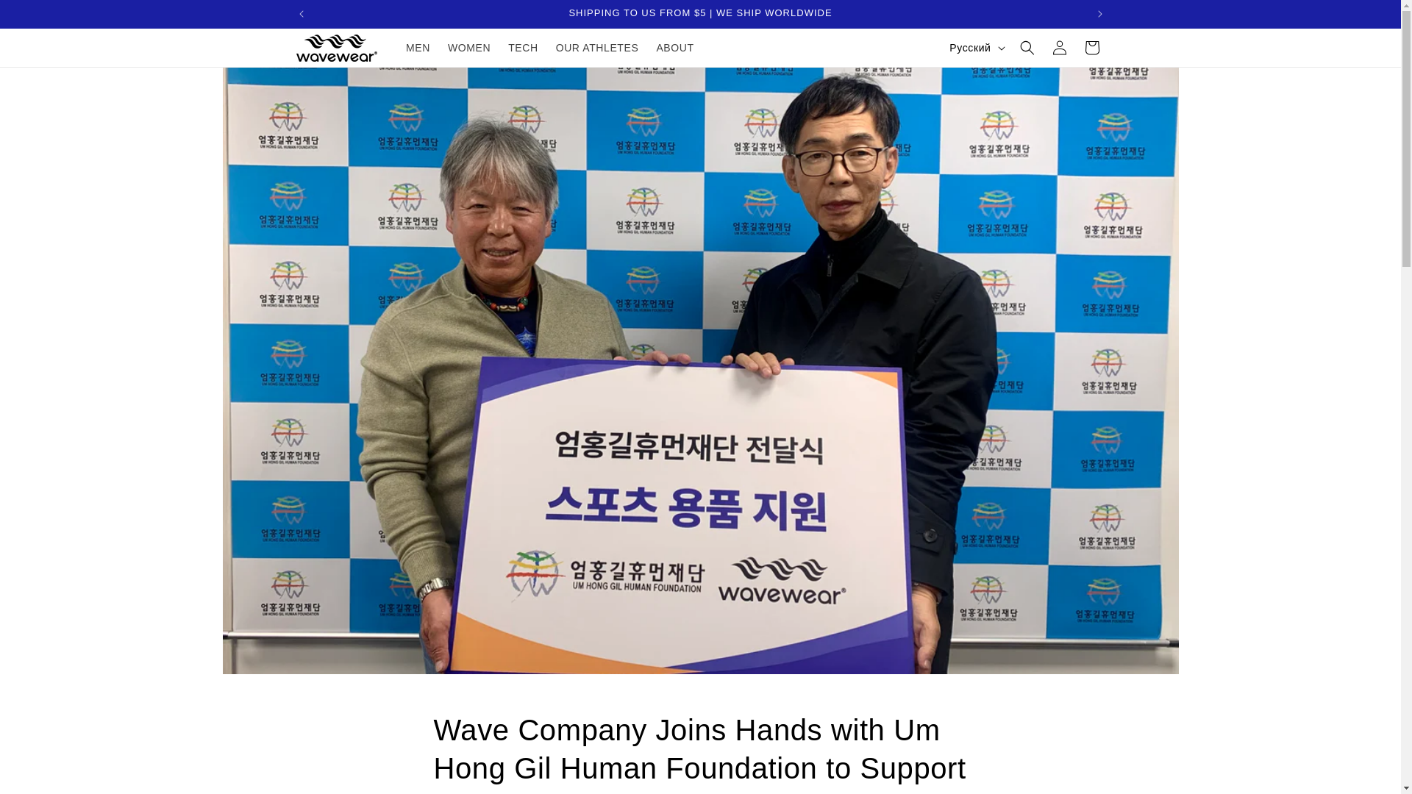 Image resolution: width=1412 pixels, height=794 pixels. What do you see at coordinates (524, 48) in the screenshot?
I see `TECH` at bounding box center [524, 48].